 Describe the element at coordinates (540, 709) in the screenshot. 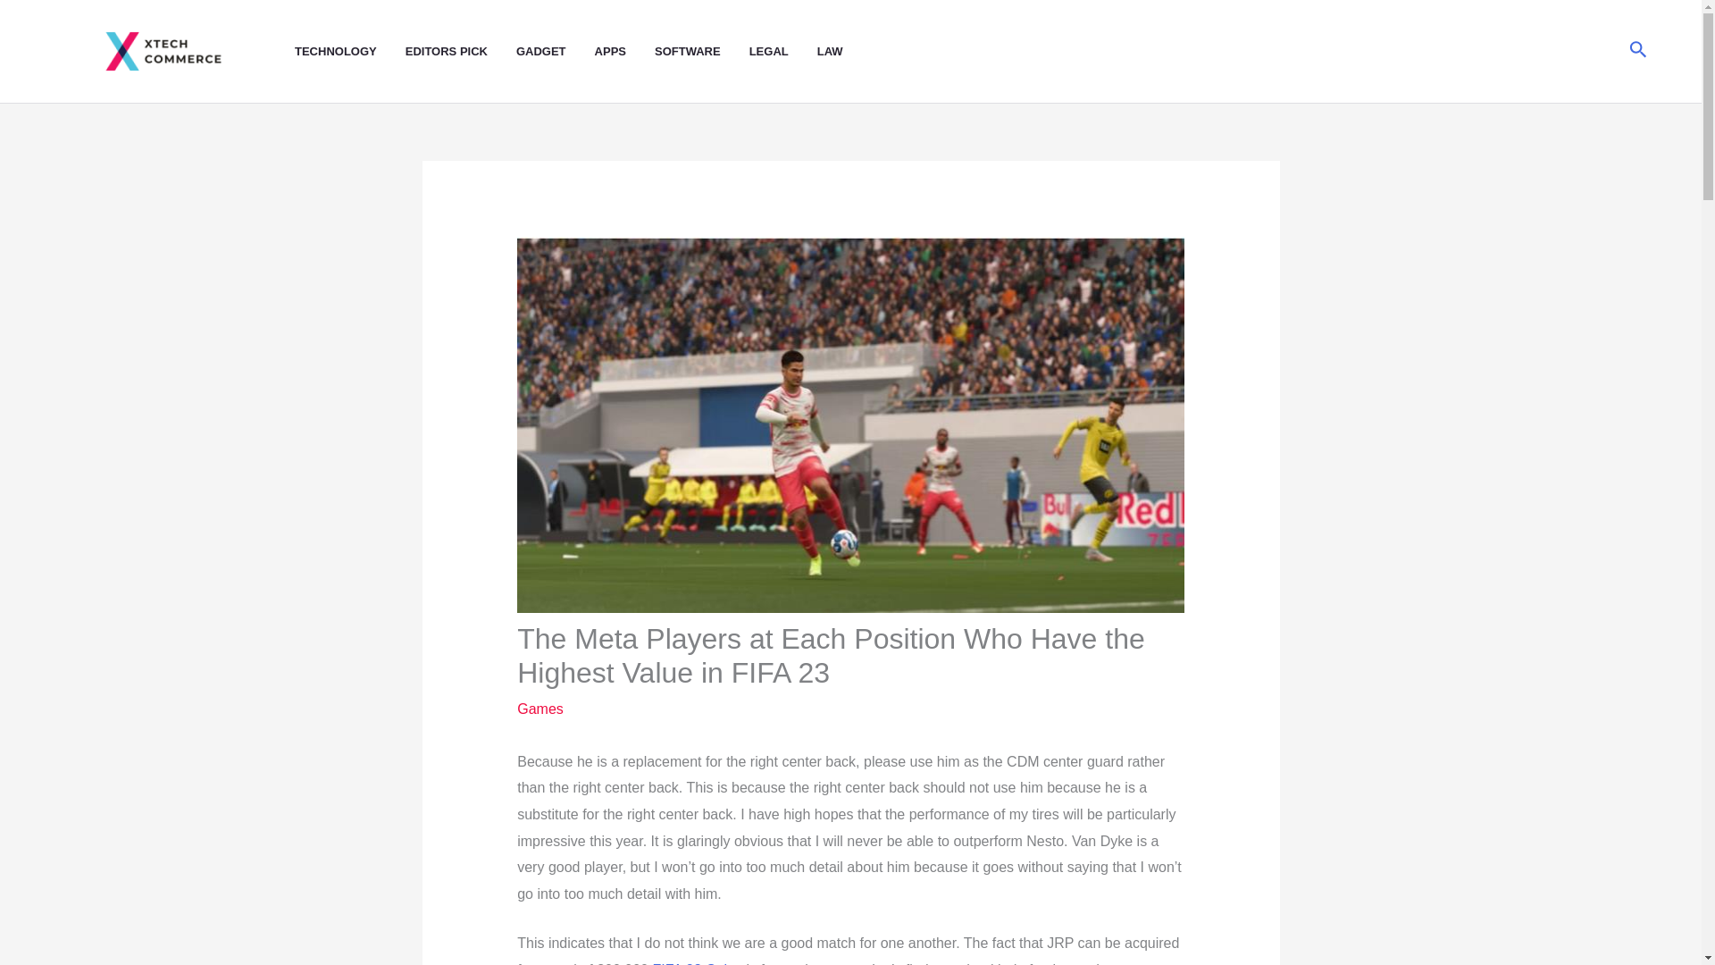

I see `Games` at that location.